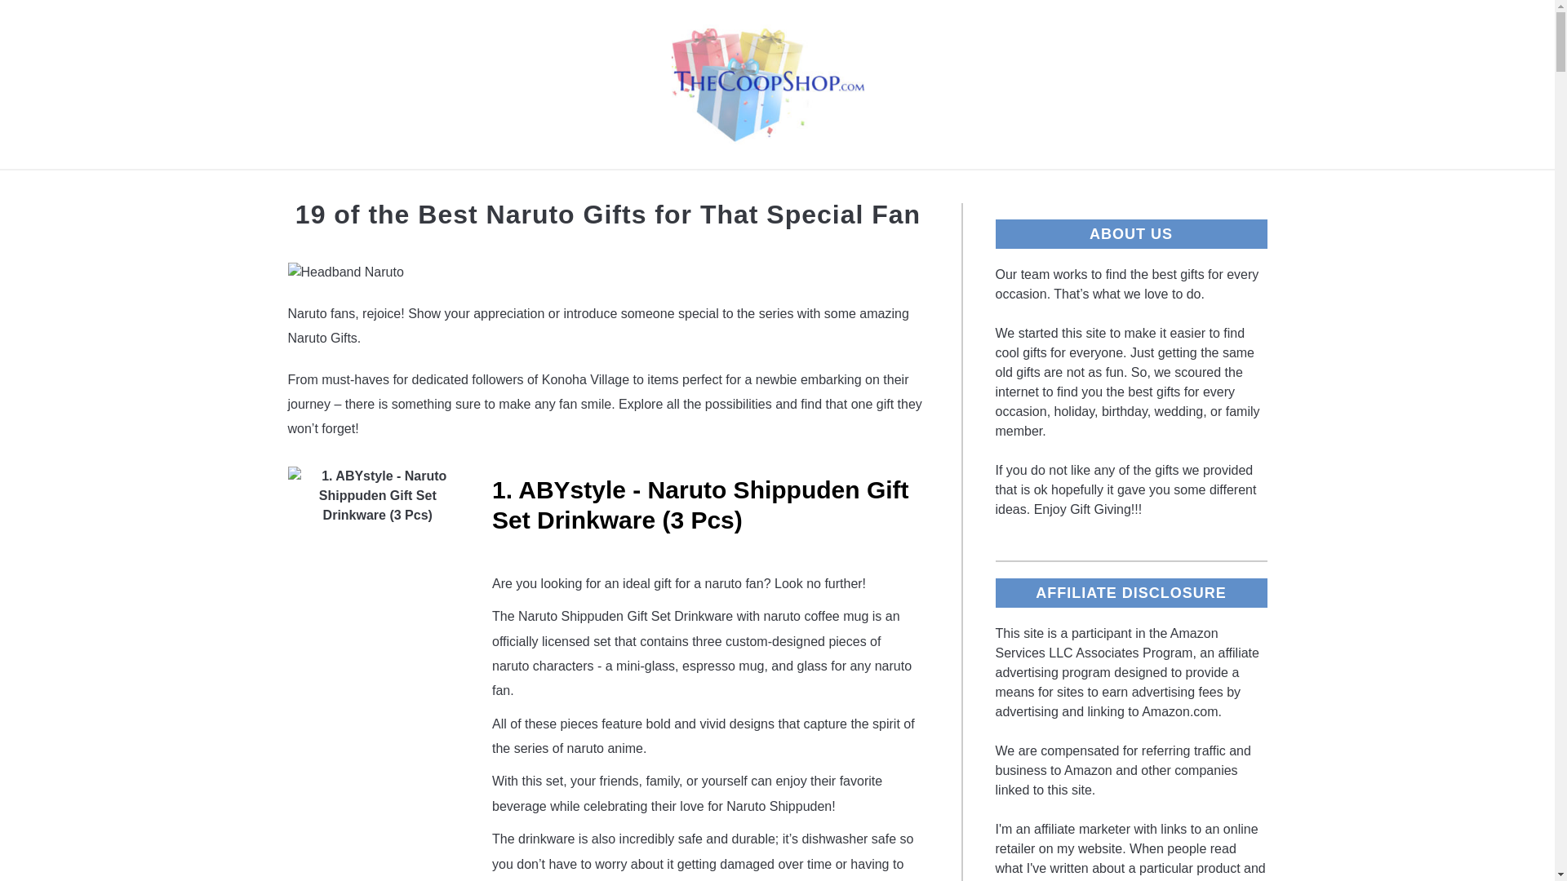 Image resolution: width=1567 pixels, height=881 pixels. What do you see at coordinates (846, 188) in the screenshot?
I see `PEOPLE` at bounding box center [846, 188].